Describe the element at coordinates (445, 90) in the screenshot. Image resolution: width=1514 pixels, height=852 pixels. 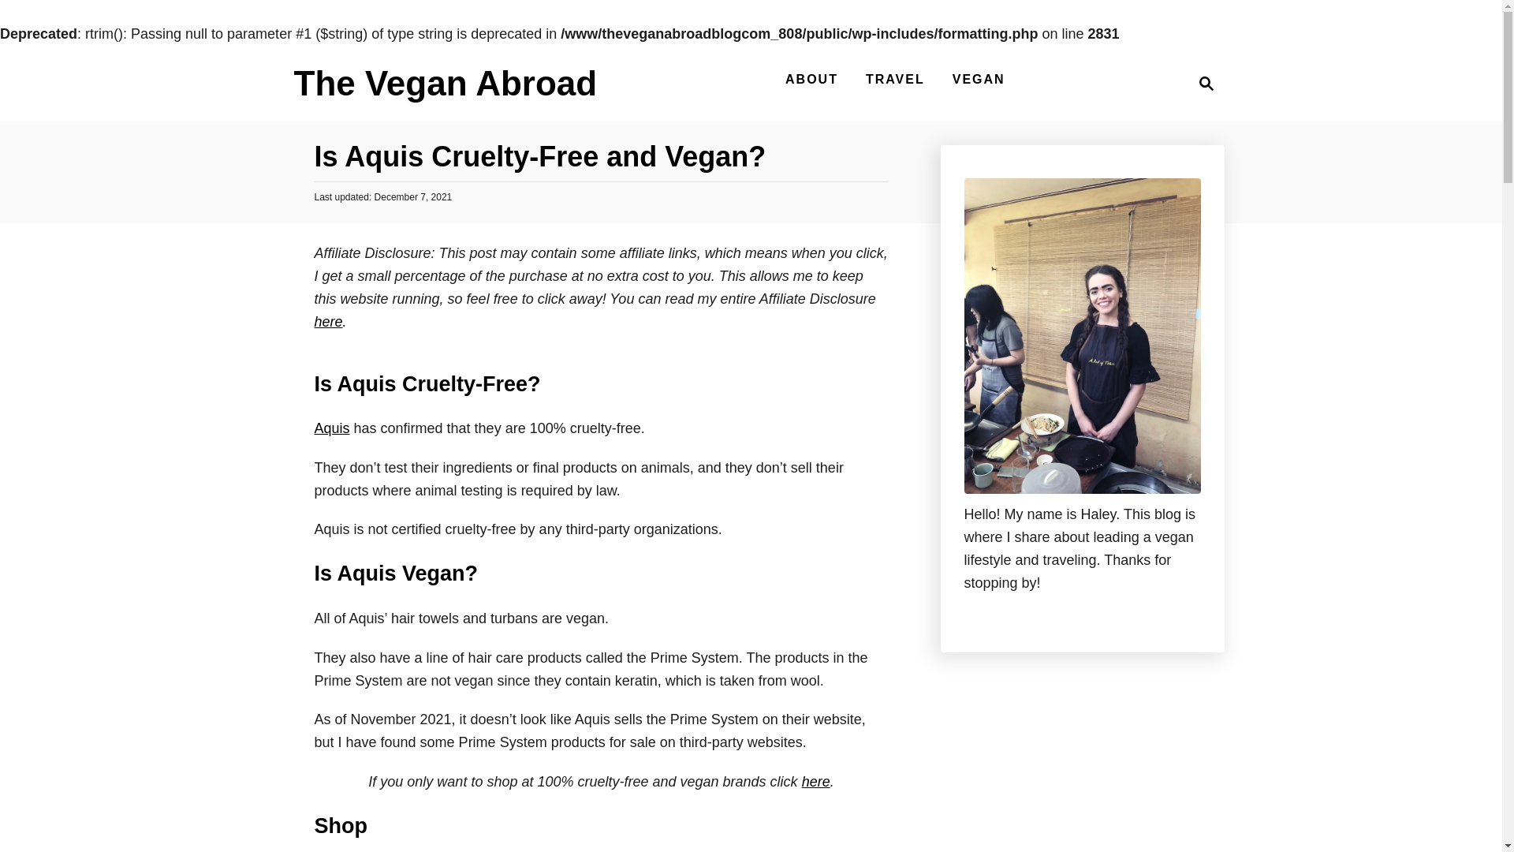
I see `The Vegan Abroad` at that location.